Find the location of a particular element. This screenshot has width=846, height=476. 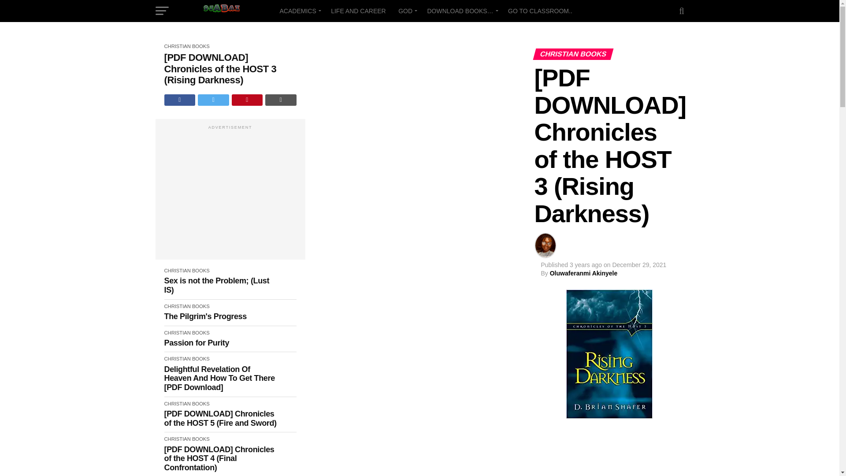

Pin This Post is located at coordinates (248, 100).